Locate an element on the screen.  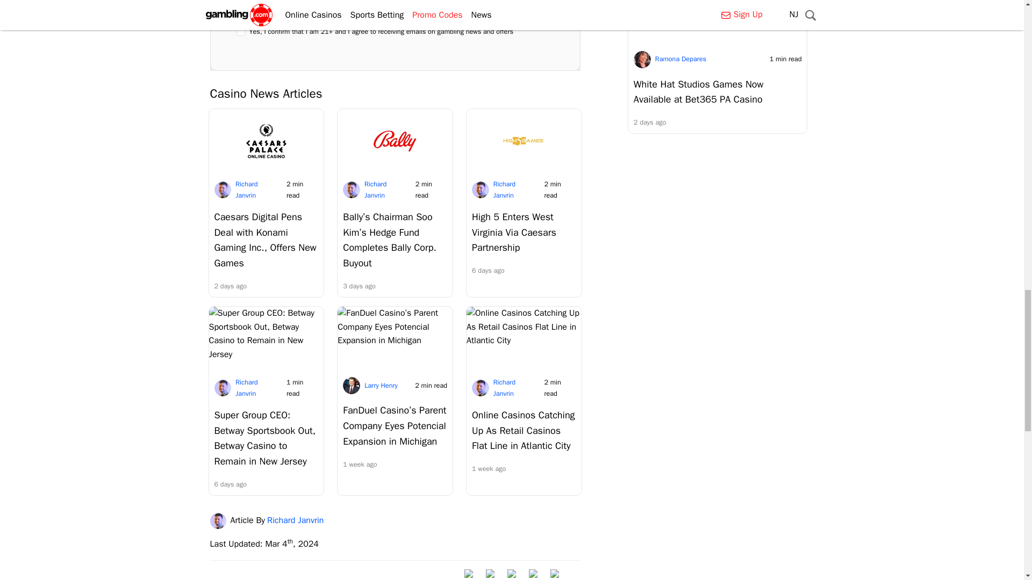
Larry Henry is located at coordinates (381, 385).